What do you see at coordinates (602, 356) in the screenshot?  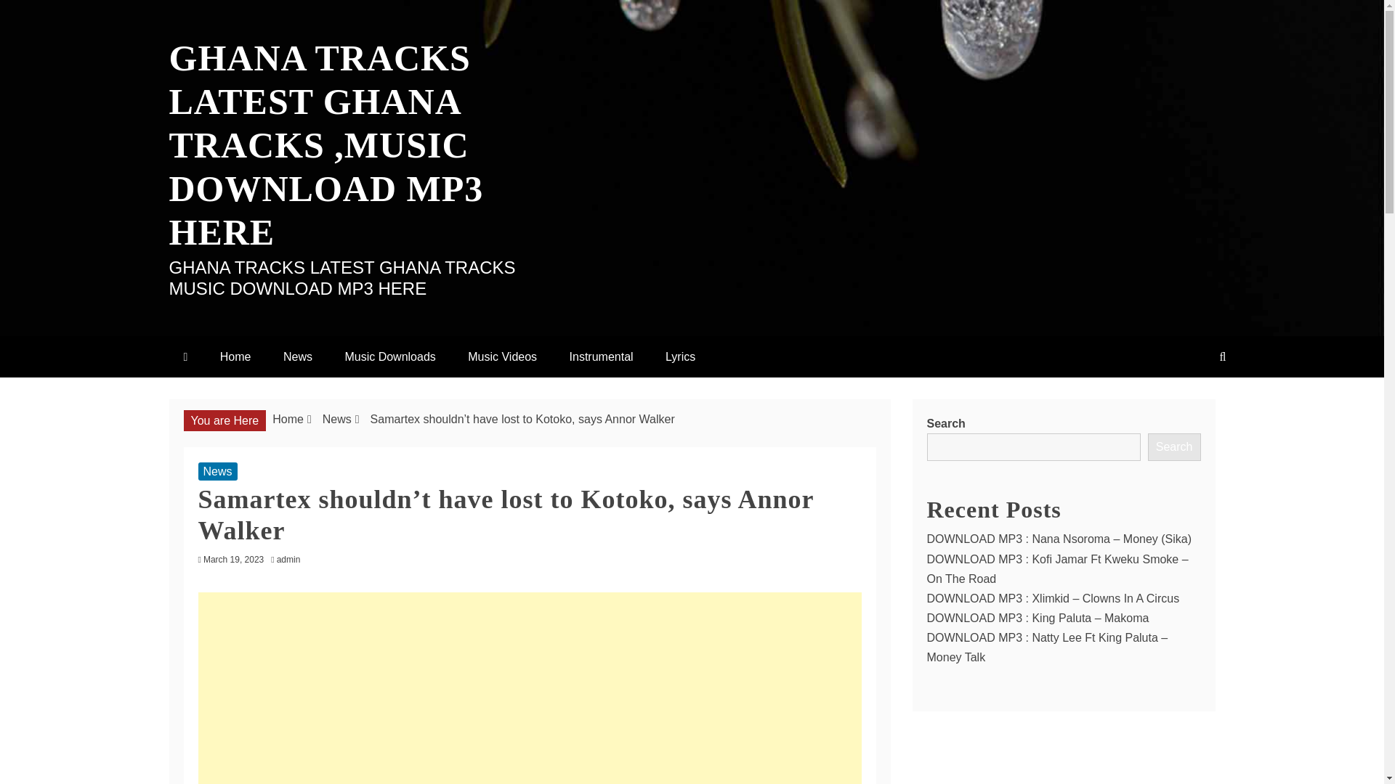 I see `Instrumental` at bounding box center [602, 356].